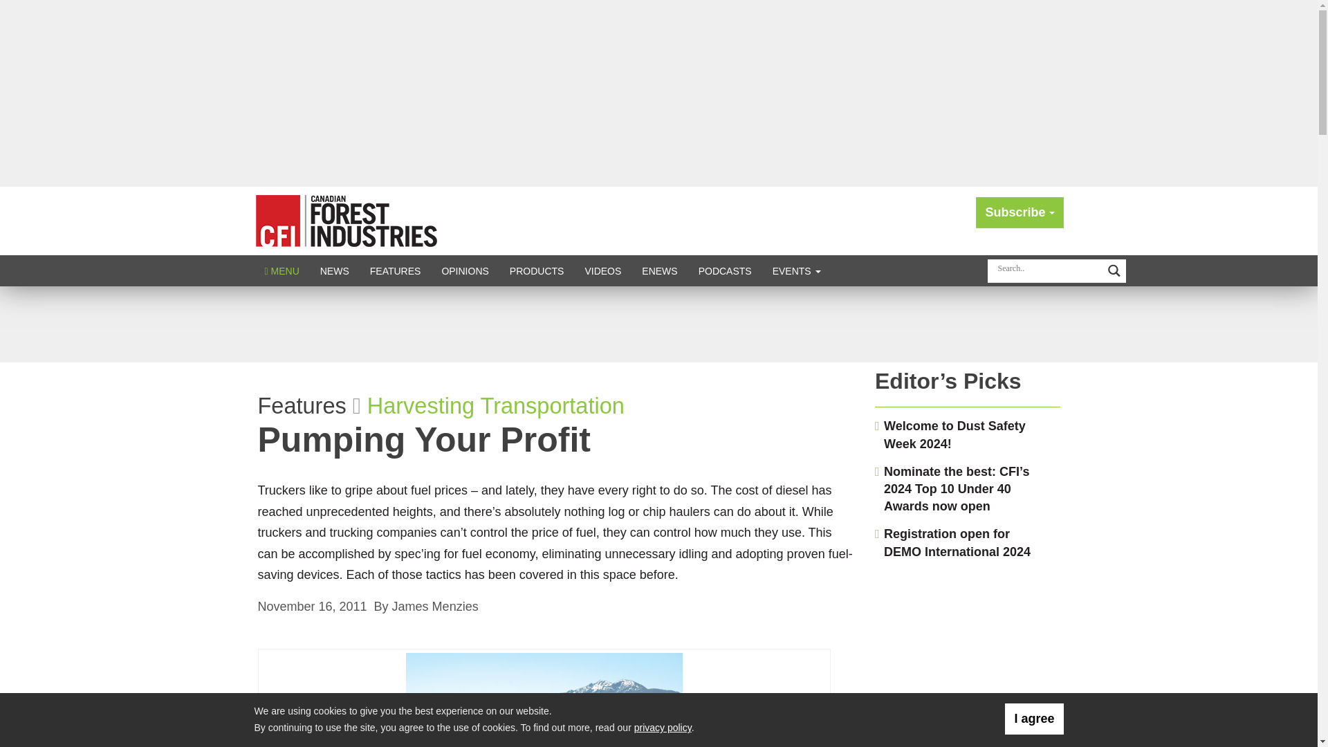 The height and width of the screenshot is (747, 1328). Describe the element at coordinates (537, 270) in the screenshot. I see `PRODUCTS` at that location.